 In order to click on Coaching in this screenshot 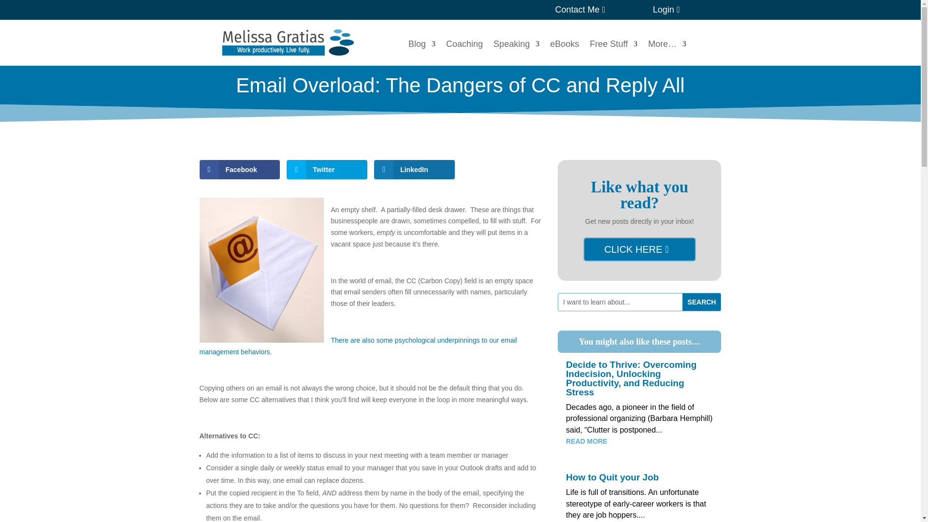, I will do `click(464, 45)`.